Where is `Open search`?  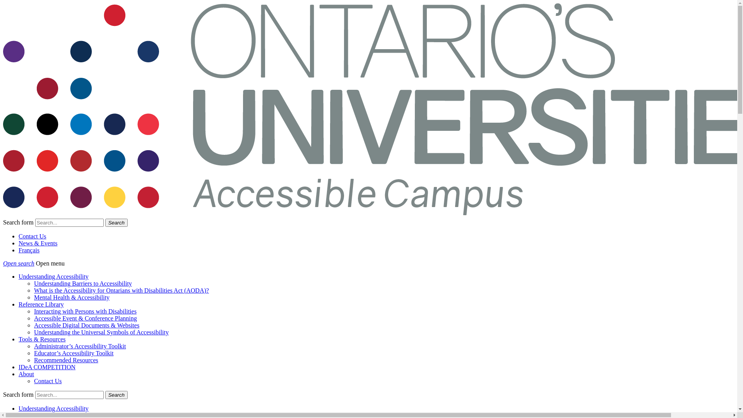 Open search is located at coordinates (19, 263).